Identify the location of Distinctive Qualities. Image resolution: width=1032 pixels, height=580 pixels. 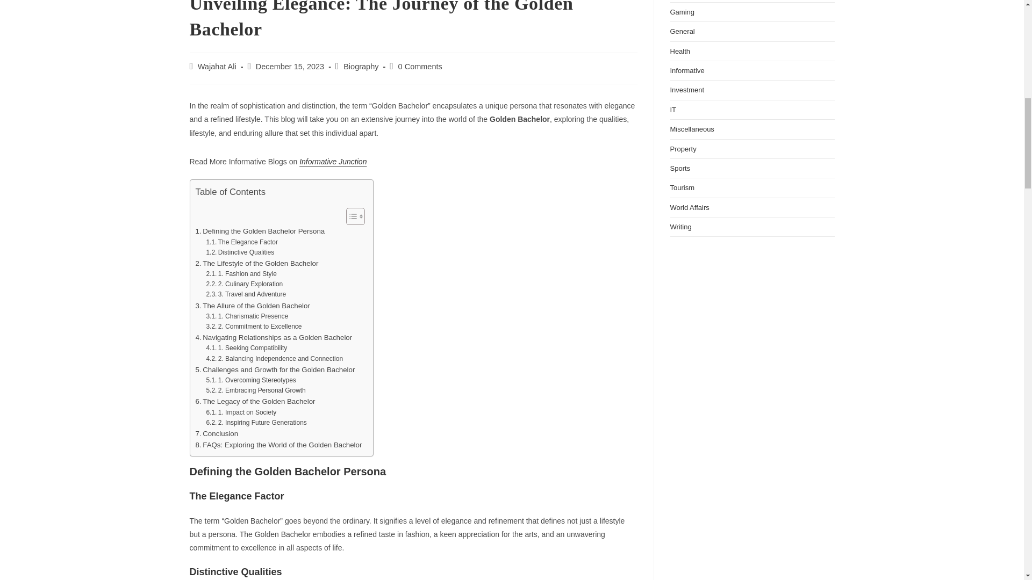
(240, 252).